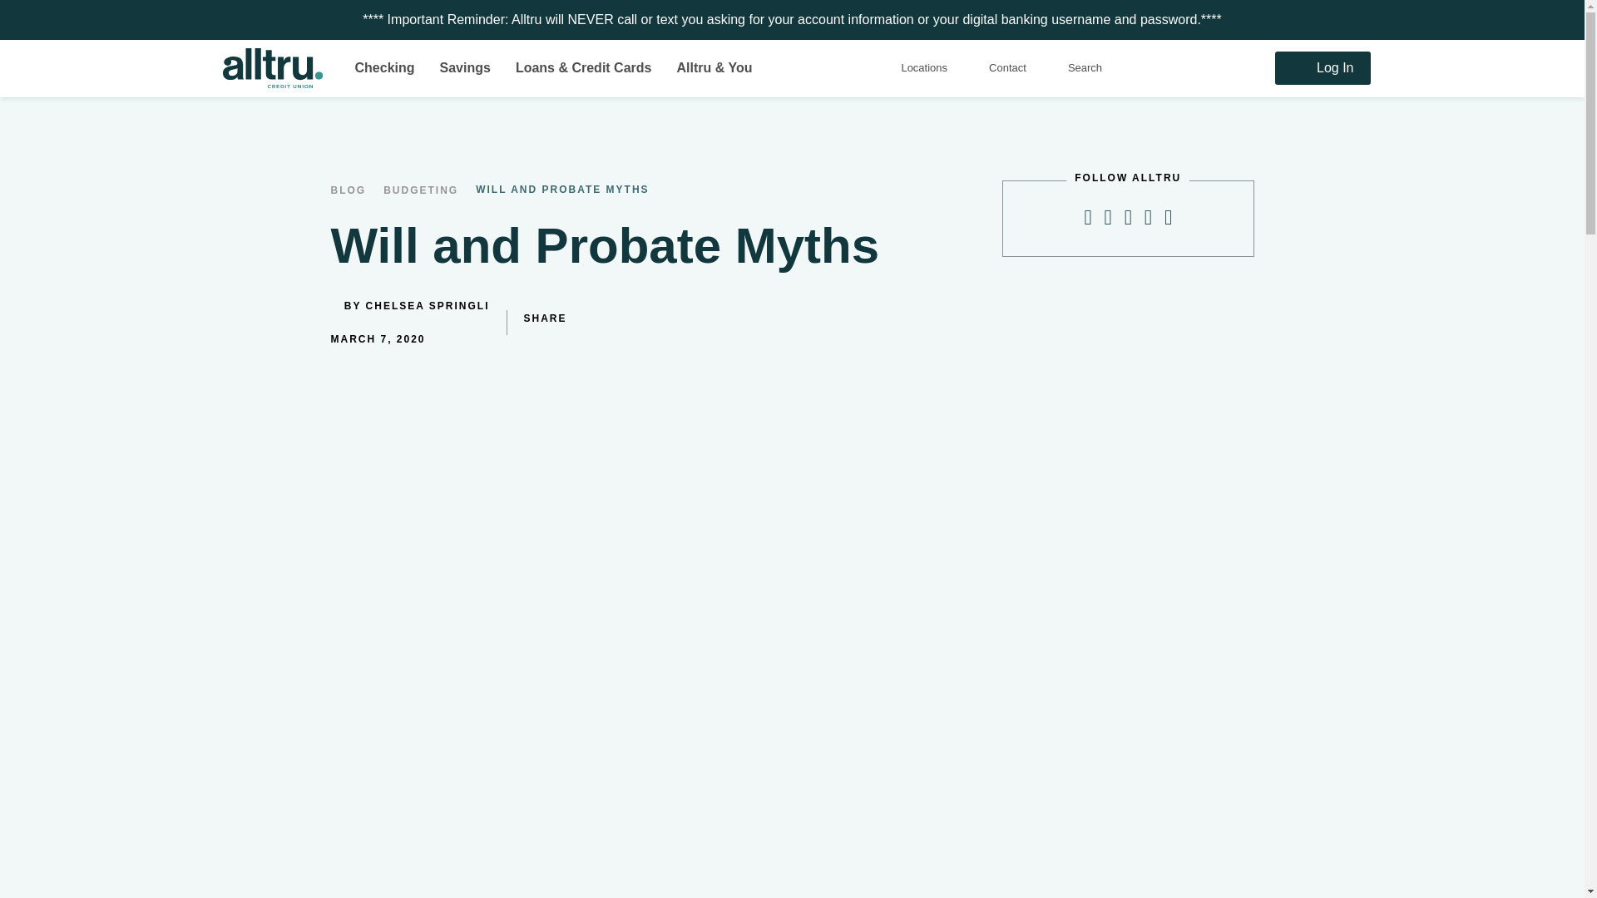 This screenshot has height=898, width=1597. I want to click on Savings, so click(461, 67).